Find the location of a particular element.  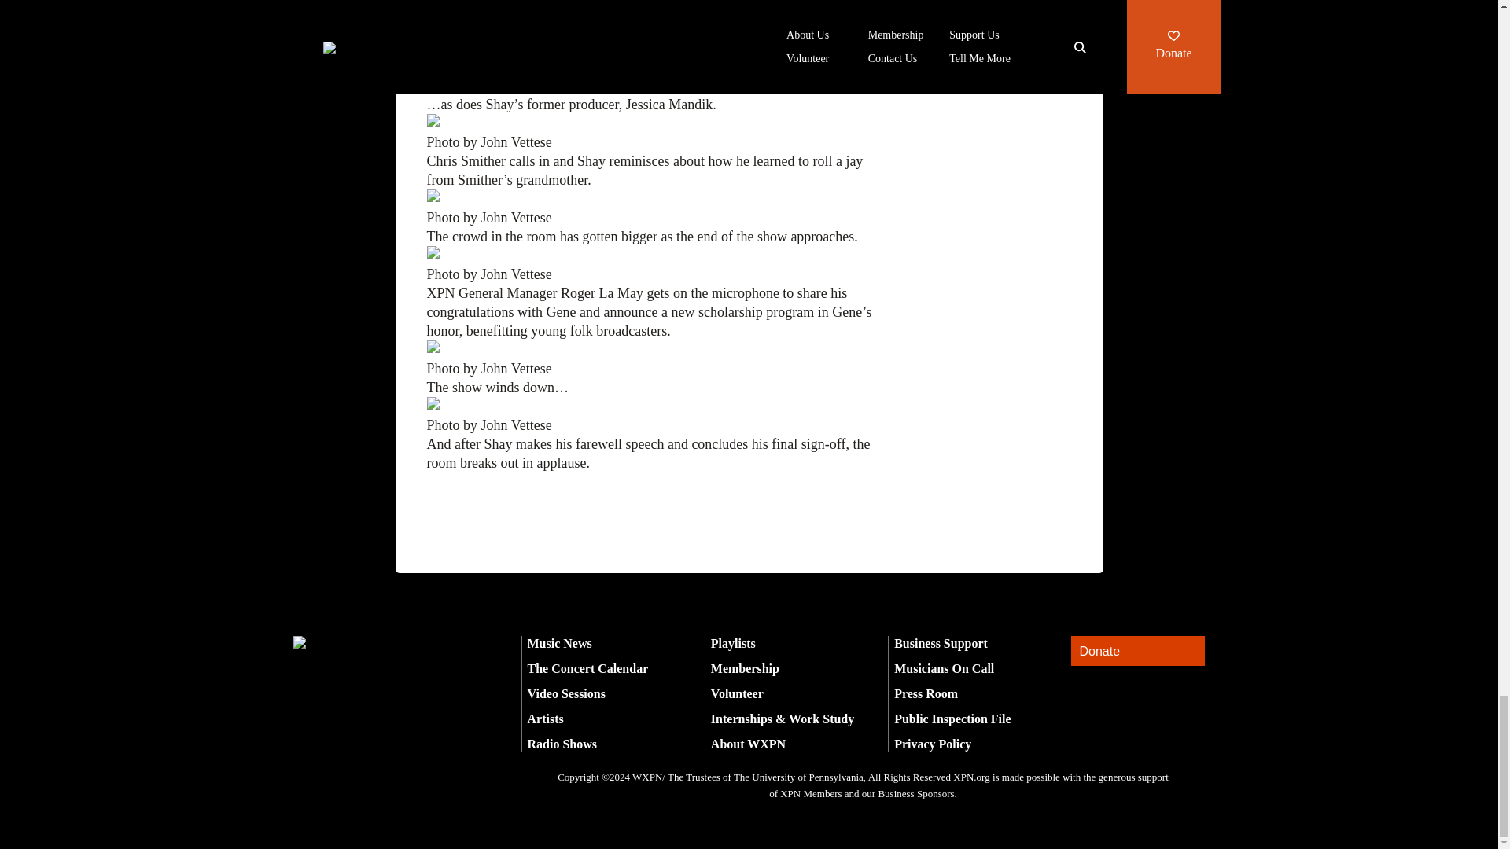

Artists is located at coordinates (545, 719).